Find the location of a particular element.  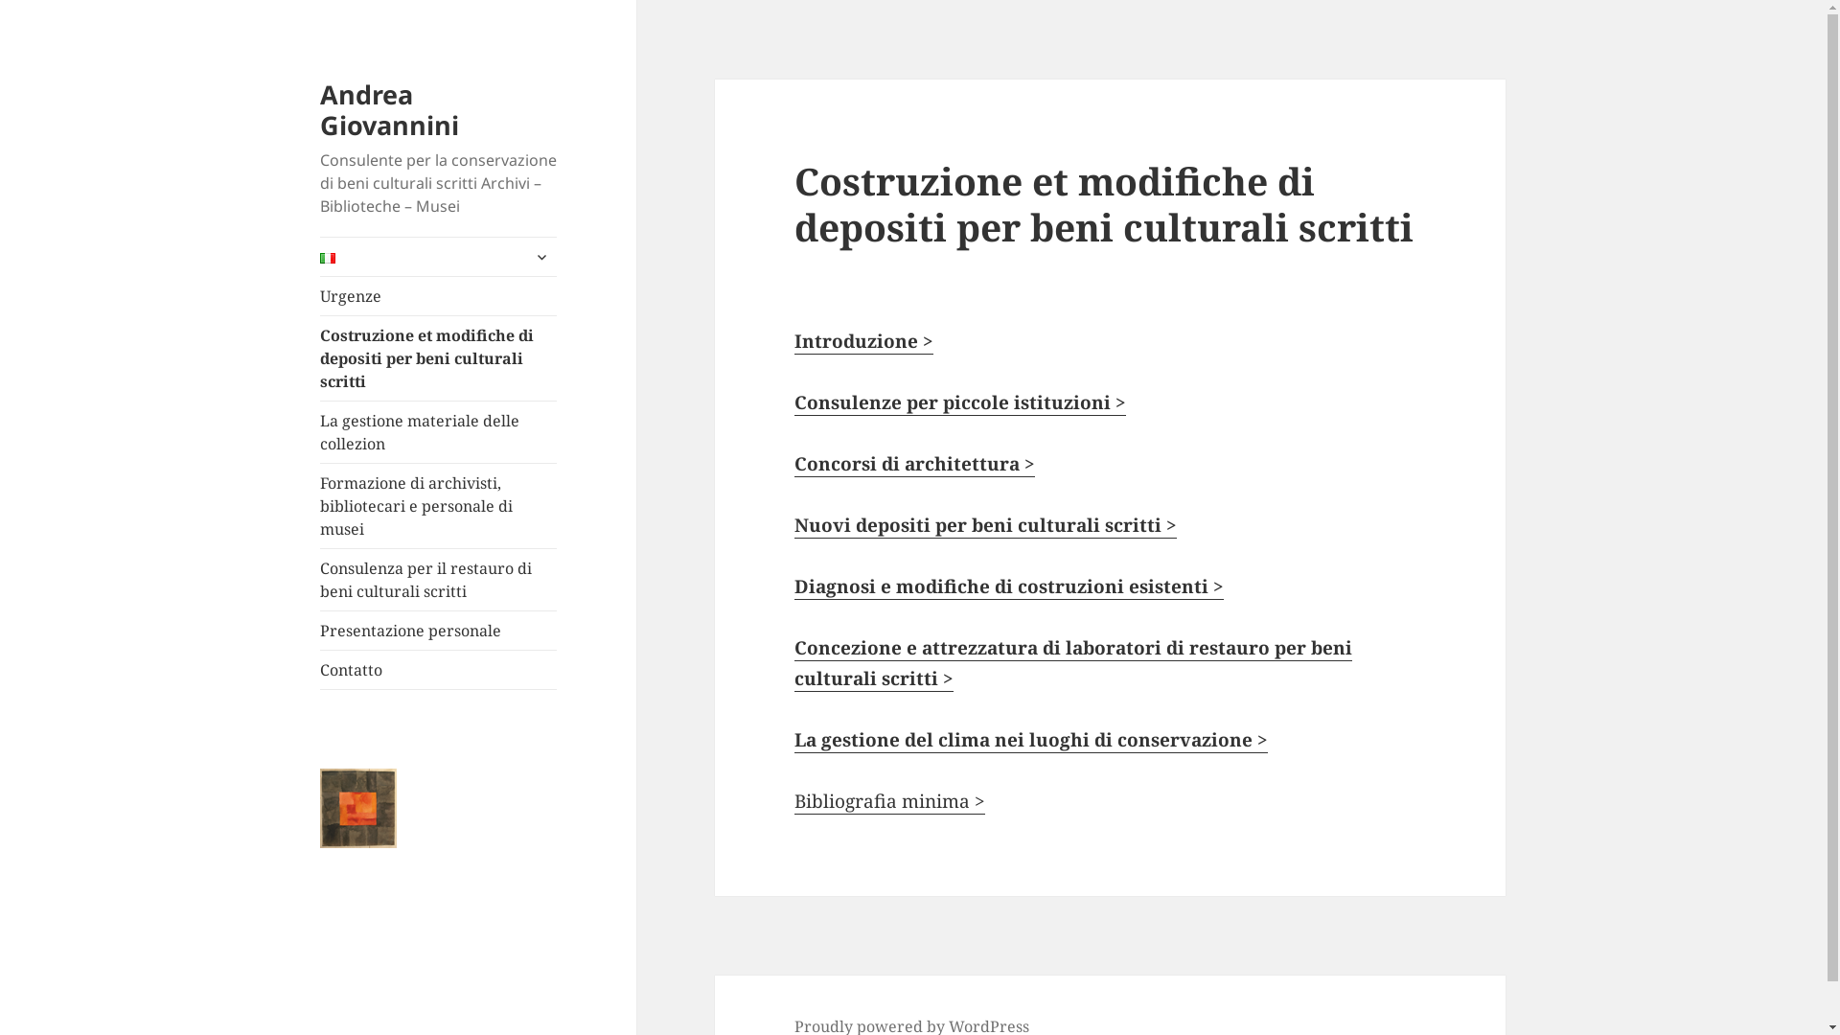

Consulenza per il restauro di beni culturali scritti is located at coordinates (439, 580).